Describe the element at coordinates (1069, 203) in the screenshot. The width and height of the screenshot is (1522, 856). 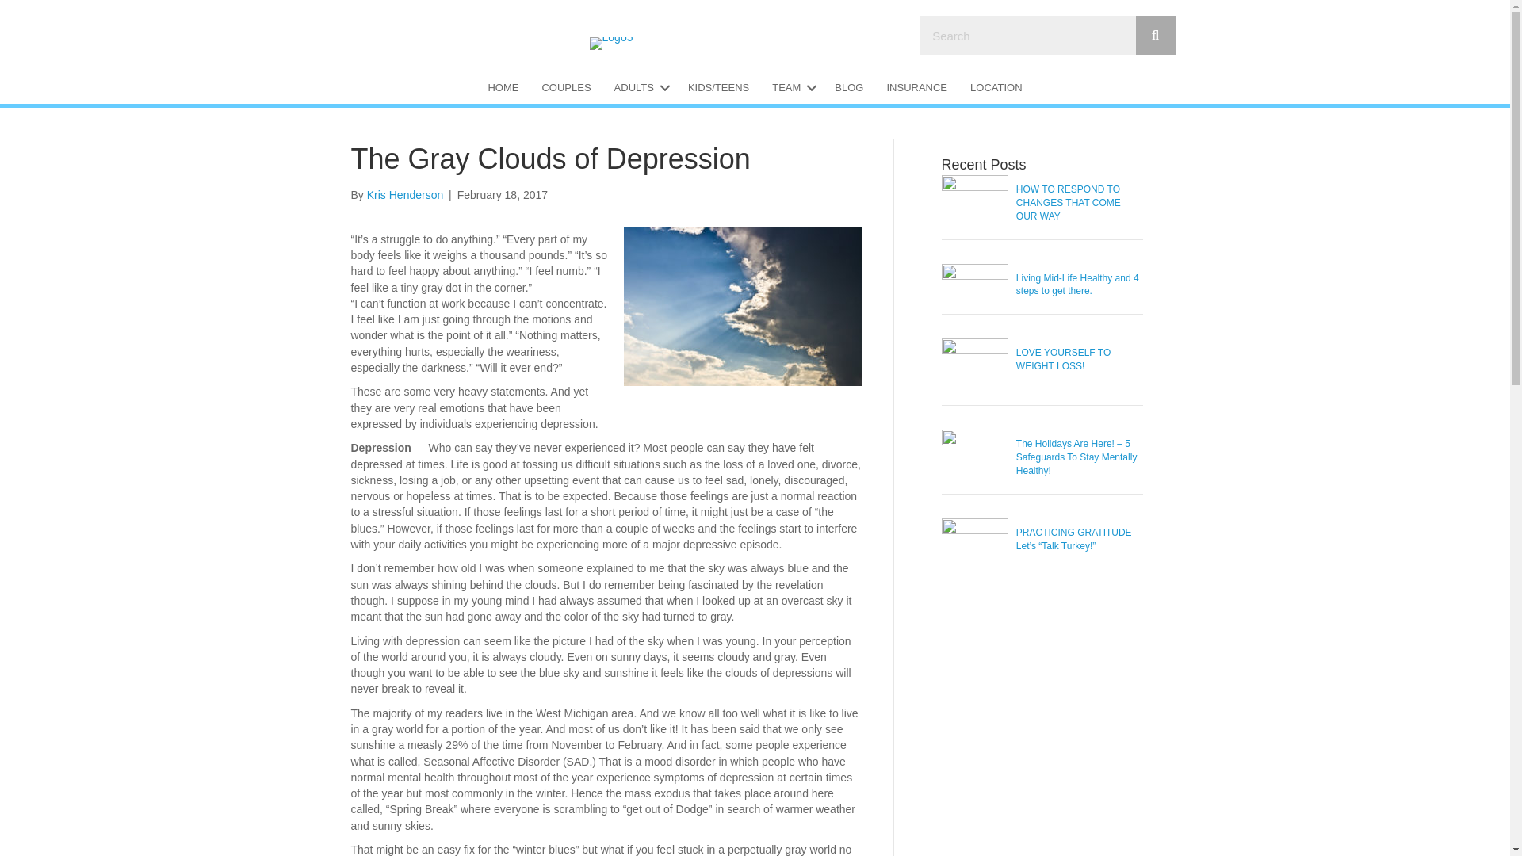
I see `HOW TO RESPOND TO CHANGES THAT COME OUR WAY` at that location.